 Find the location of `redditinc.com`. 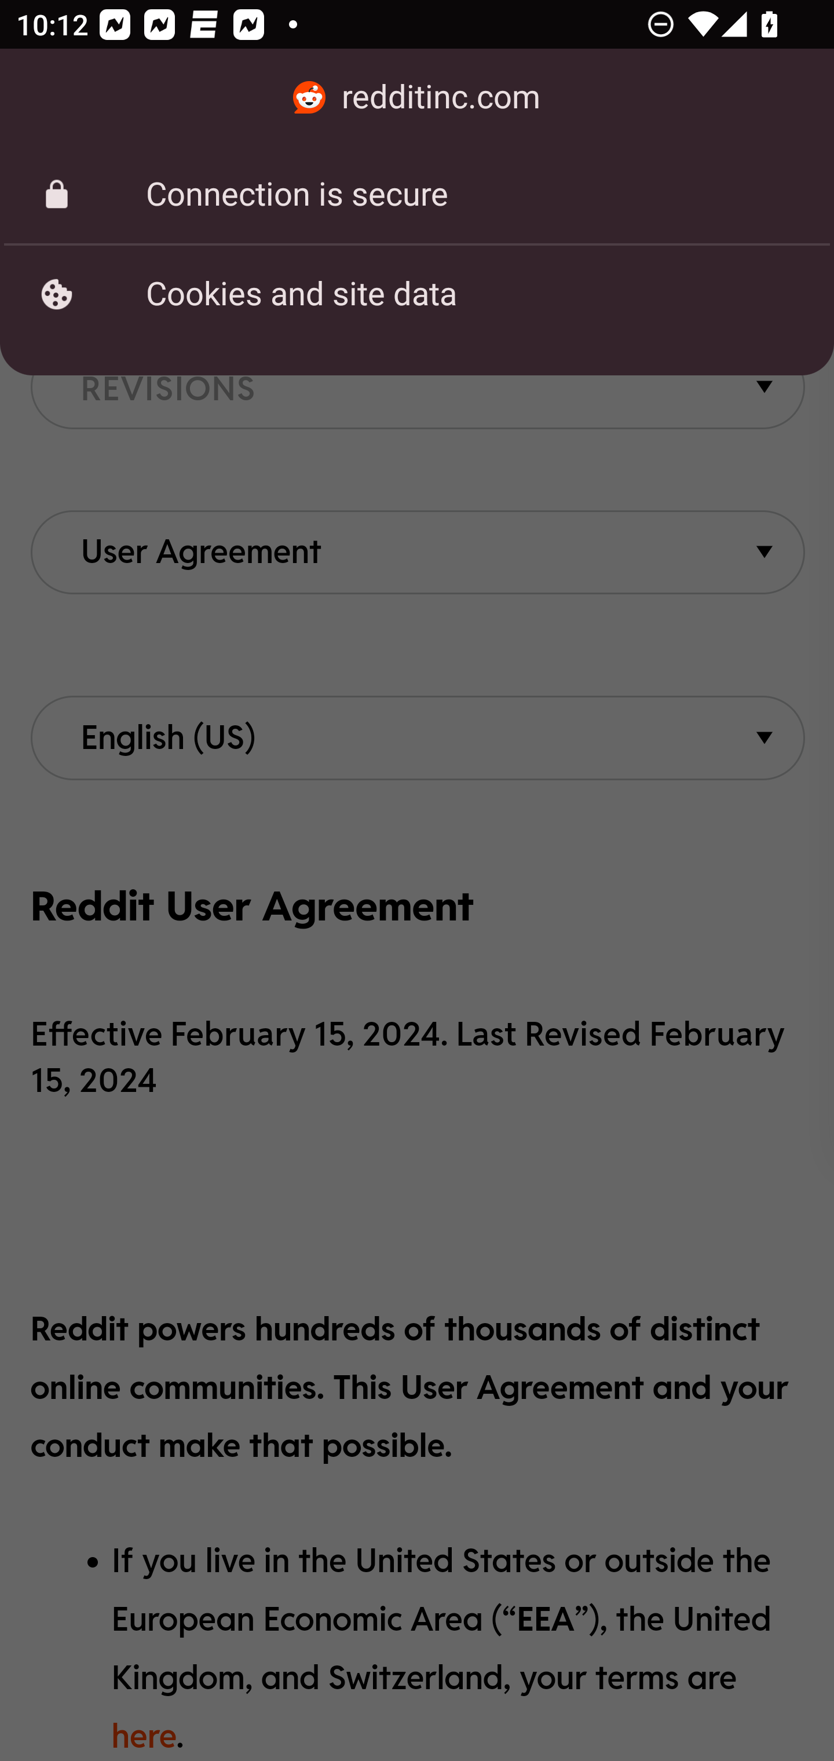

redditinc.com is located at coordinates (417, 97).